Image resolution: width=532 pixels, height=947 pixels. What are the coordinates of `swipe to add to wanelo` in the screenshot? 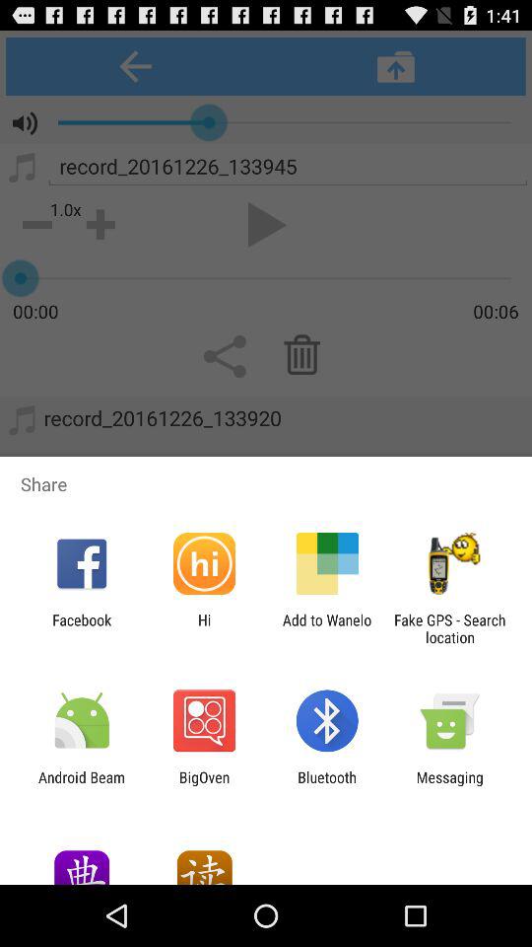 It's located at (327, 628).